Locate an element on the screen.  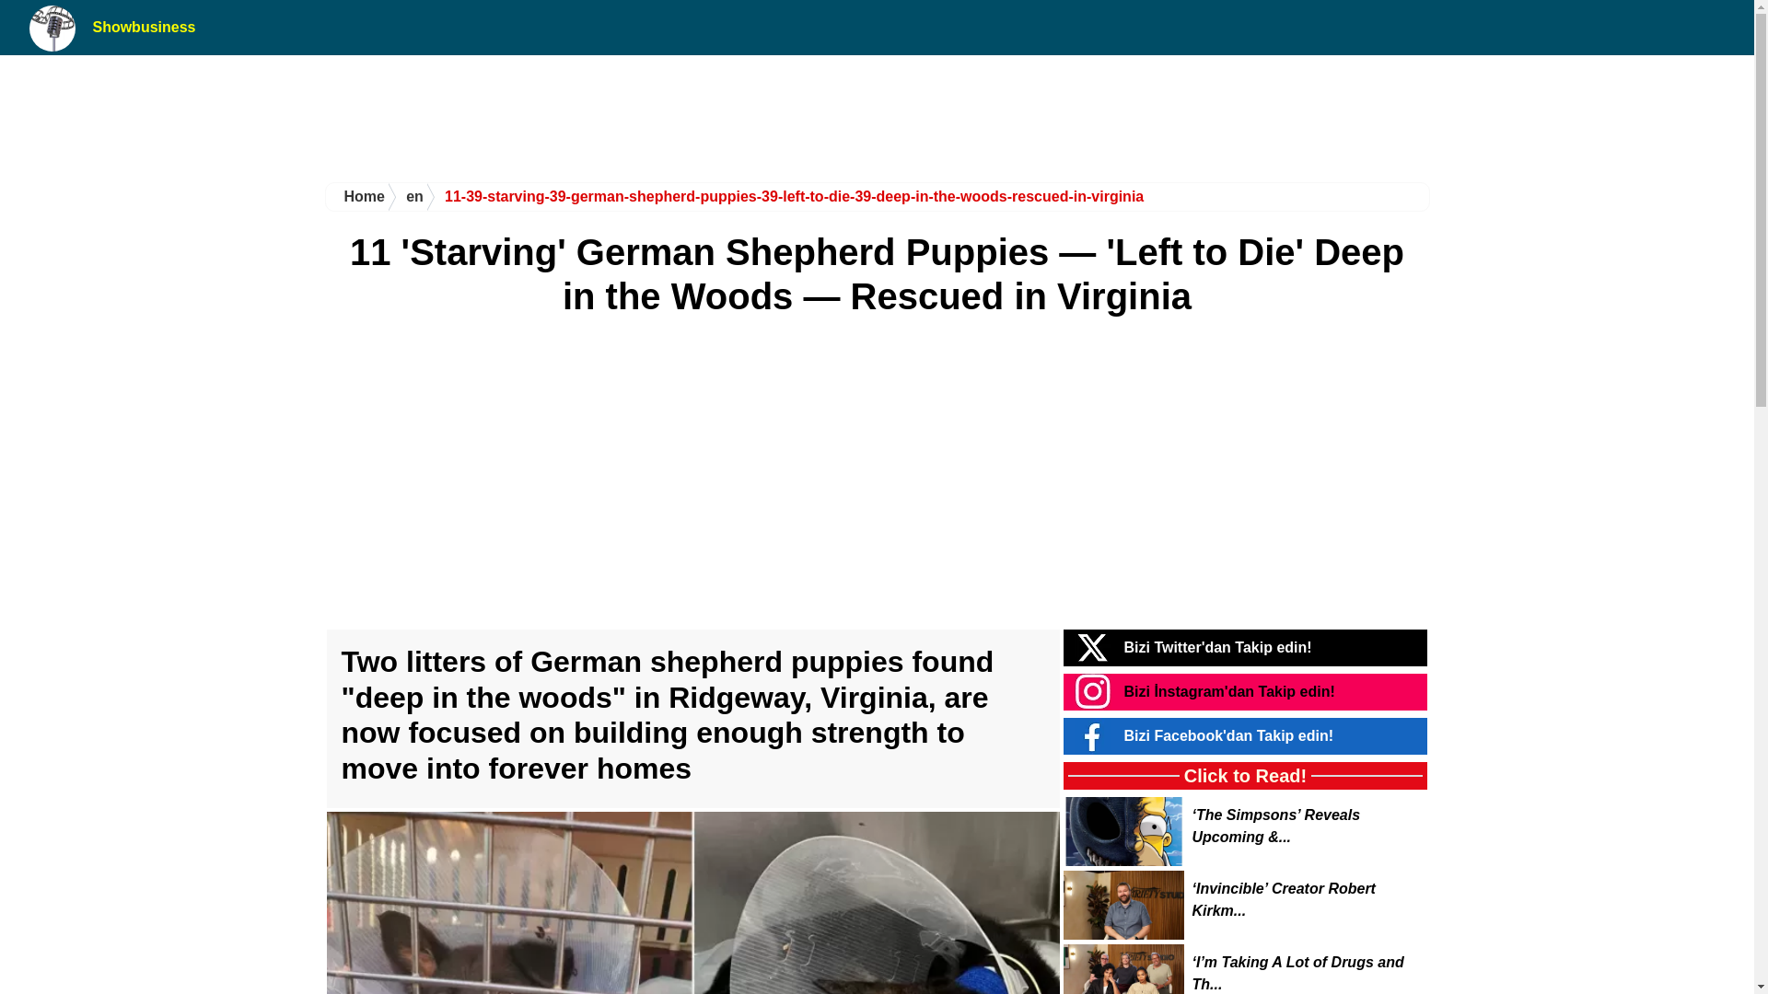
en is located at coordinates (406, 196).